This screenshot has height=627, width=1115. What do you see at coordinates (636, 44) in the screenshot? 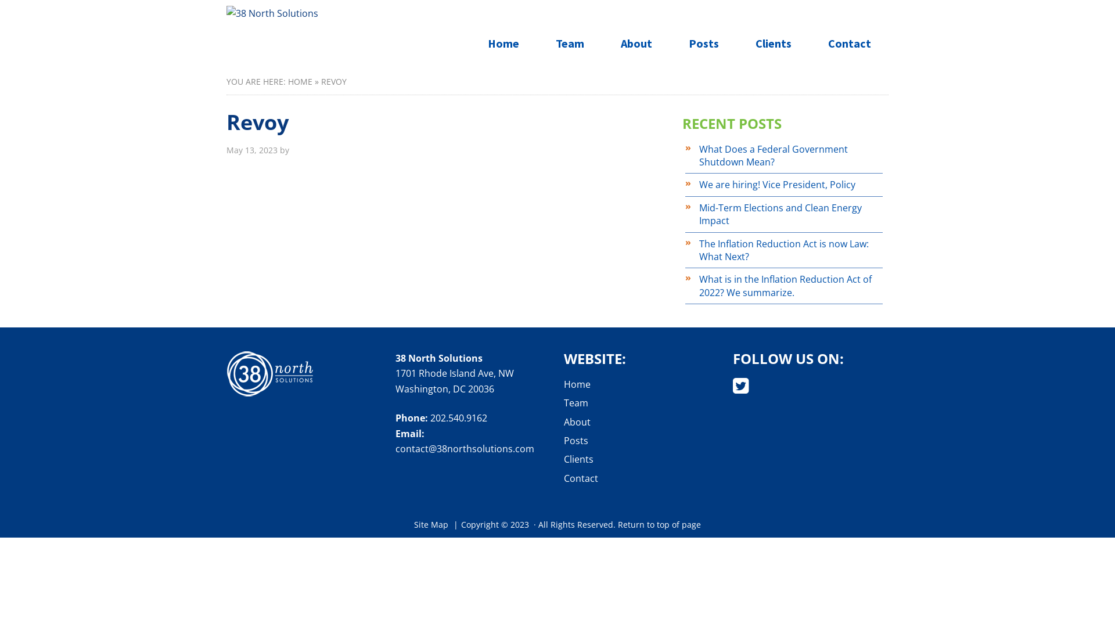
I see `About` at bounding box center [636, 44].